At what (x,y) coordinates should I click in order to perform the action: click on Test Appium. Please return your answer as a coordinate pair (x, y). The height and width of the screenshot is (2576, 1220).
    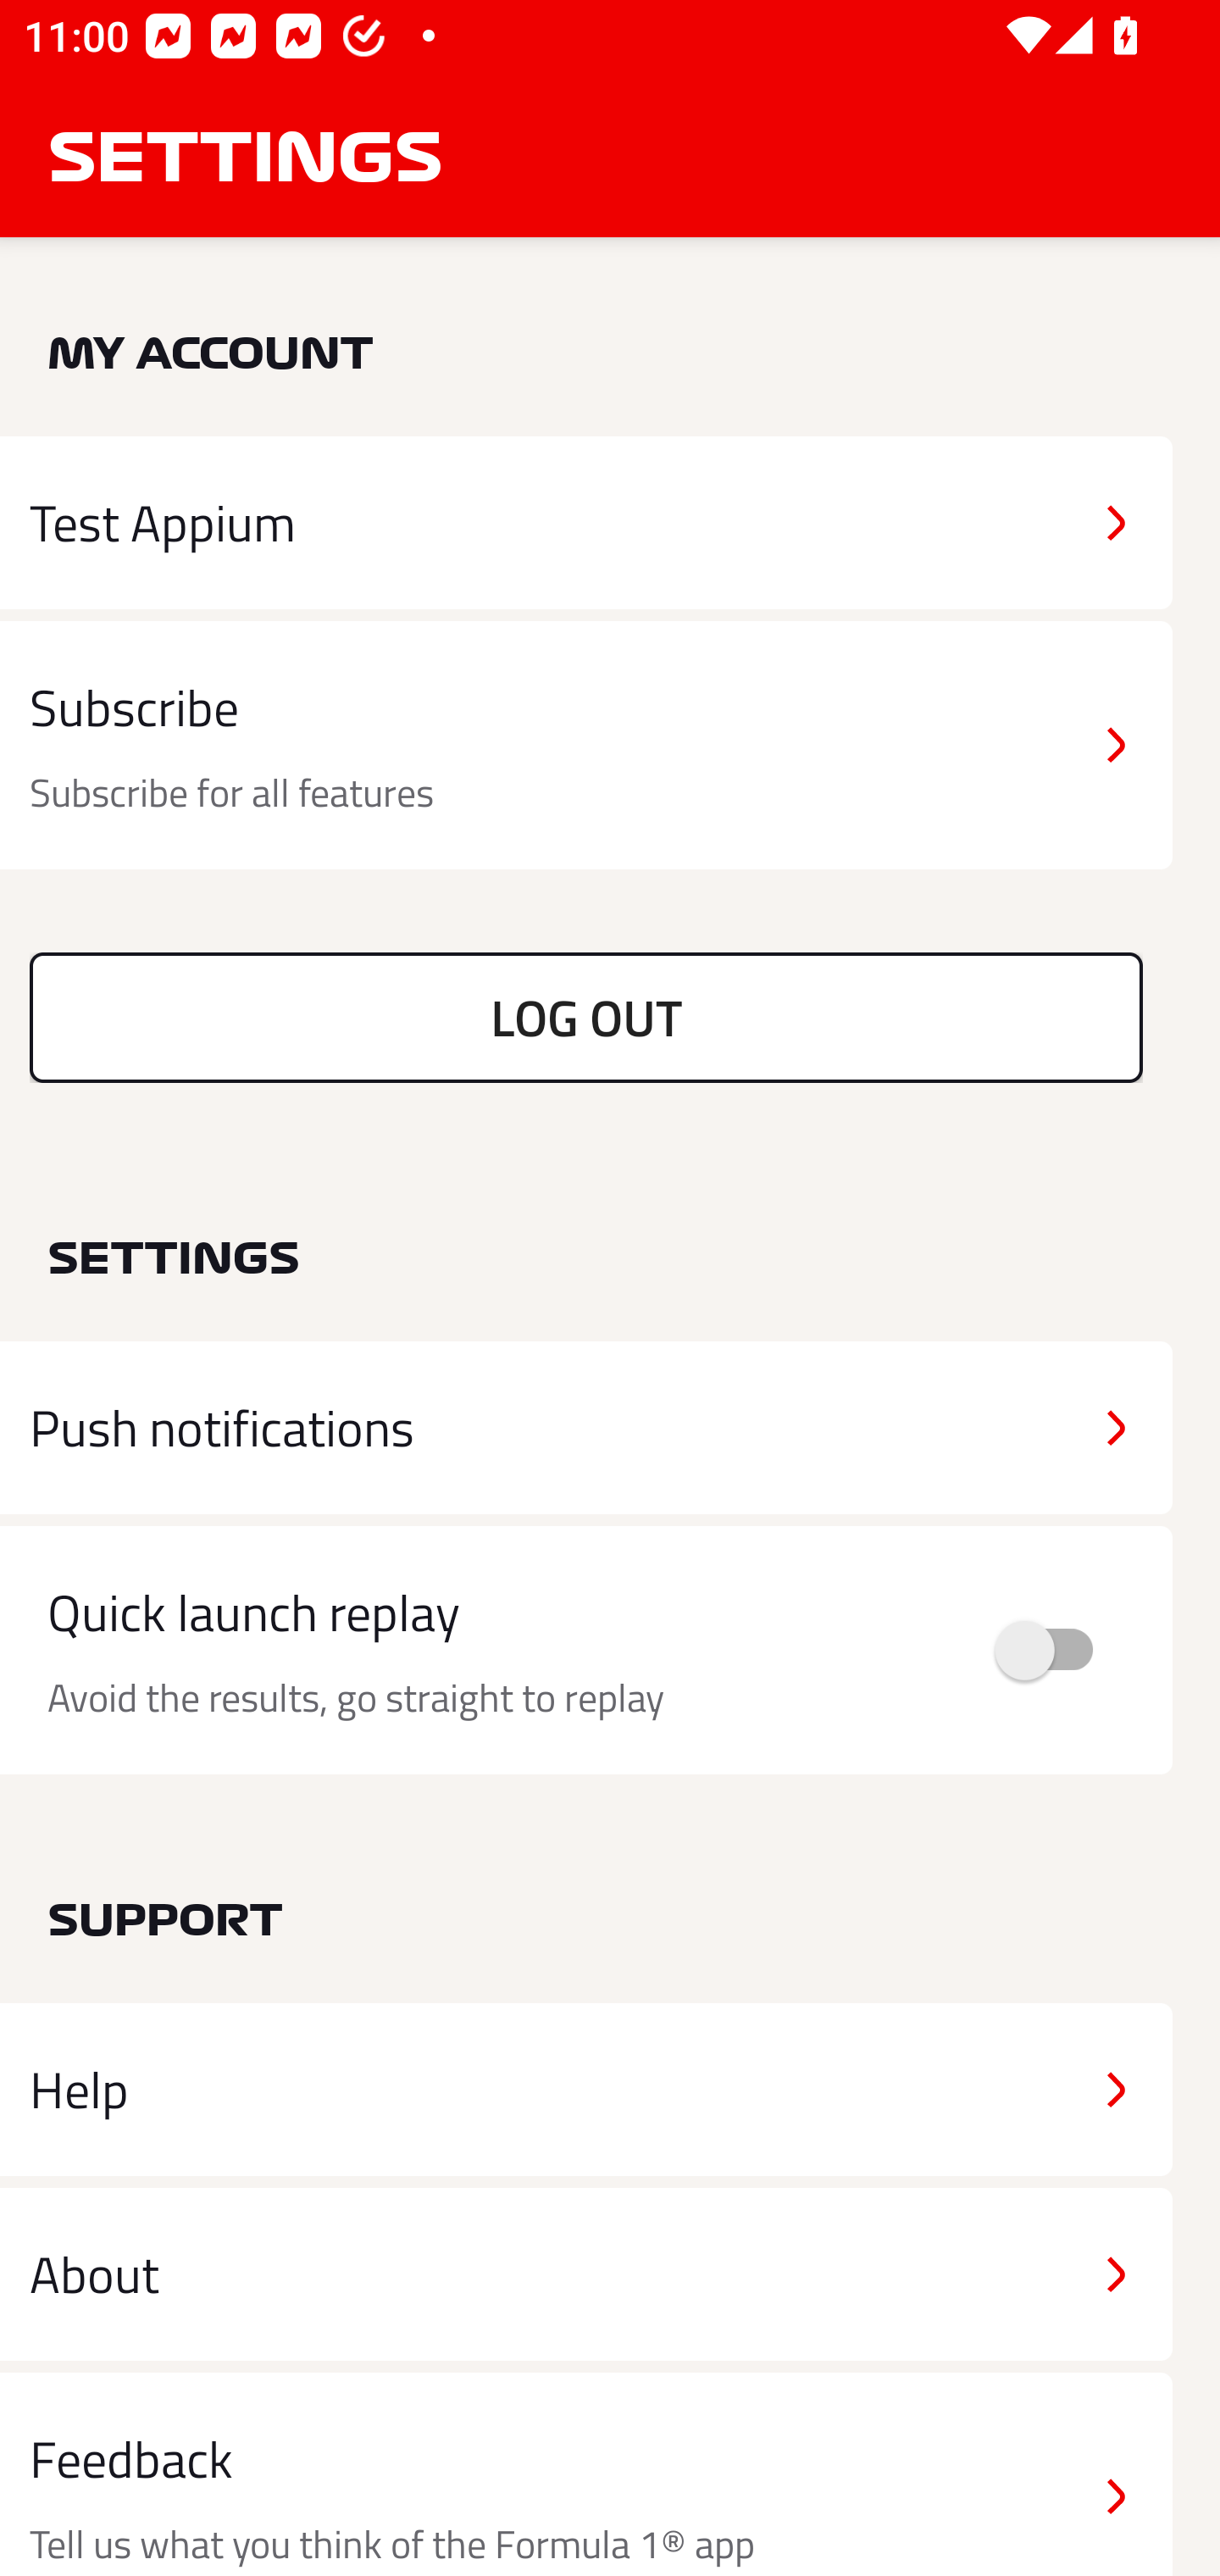
    Looking at the image, I should click on (586, 522).